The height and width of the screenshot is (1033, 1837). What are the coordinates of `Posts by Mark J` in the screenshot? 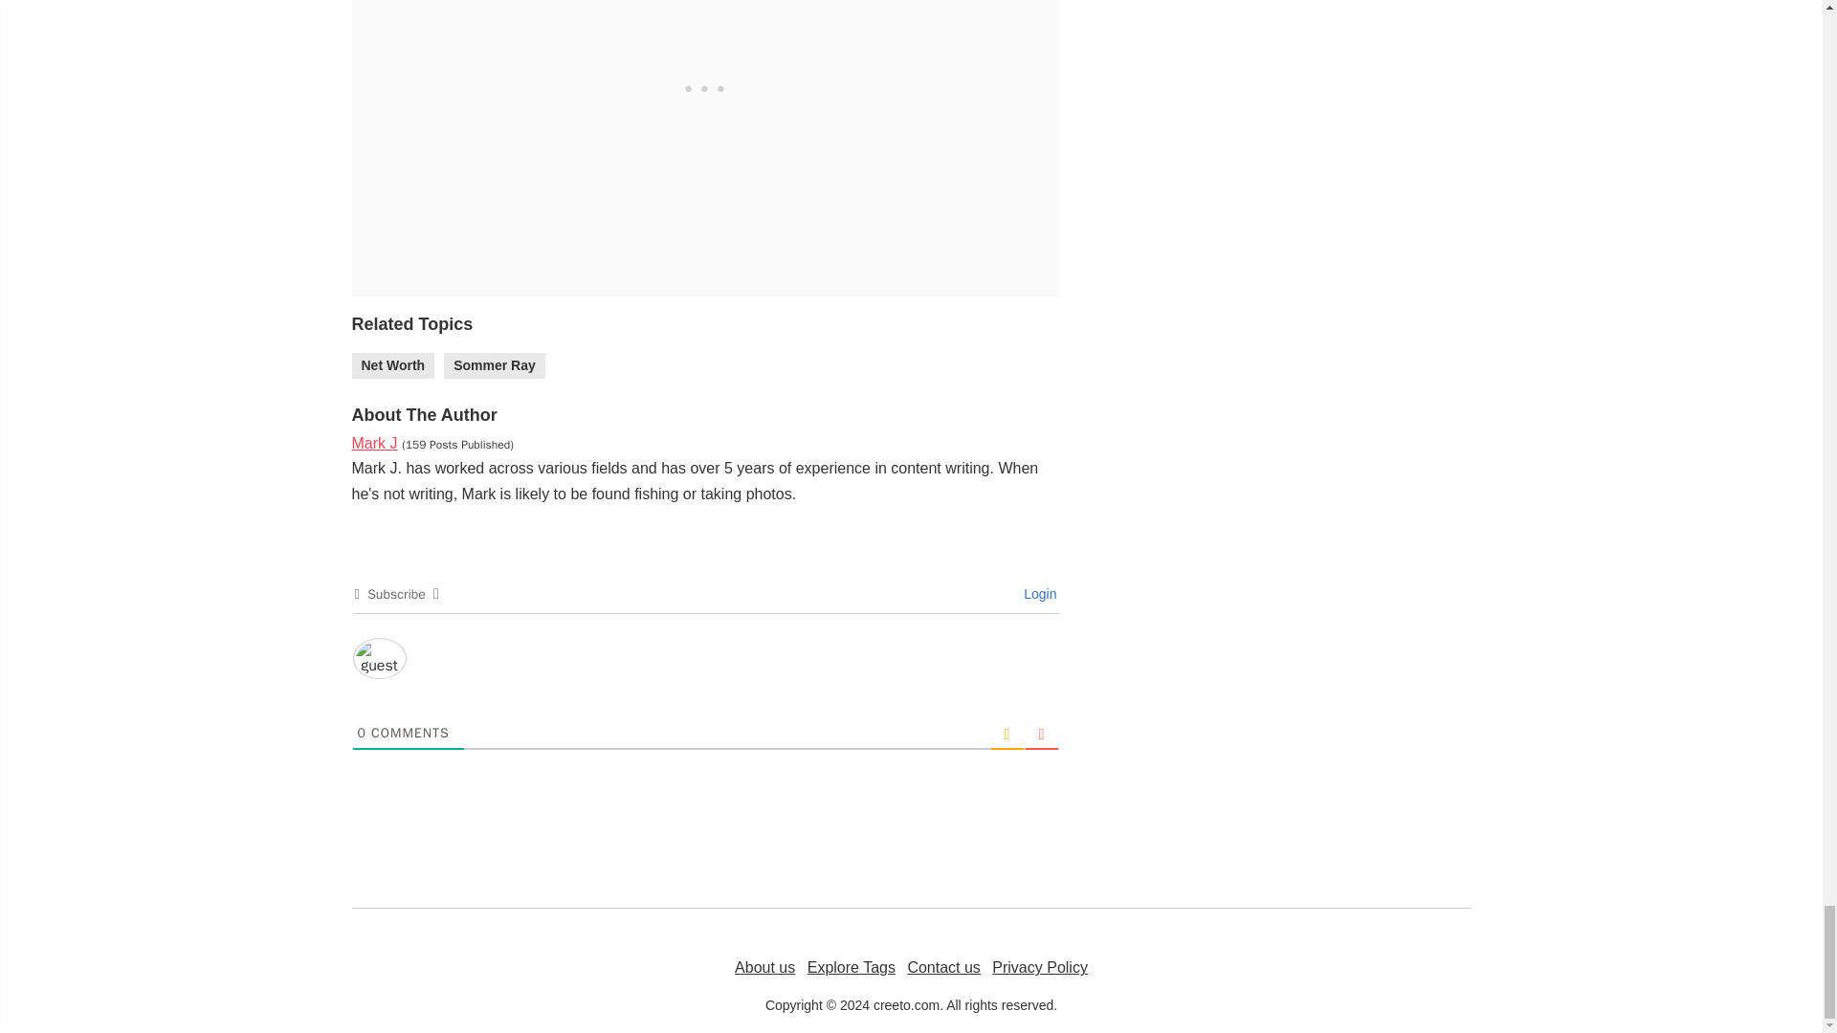 It's located at (375, 442).